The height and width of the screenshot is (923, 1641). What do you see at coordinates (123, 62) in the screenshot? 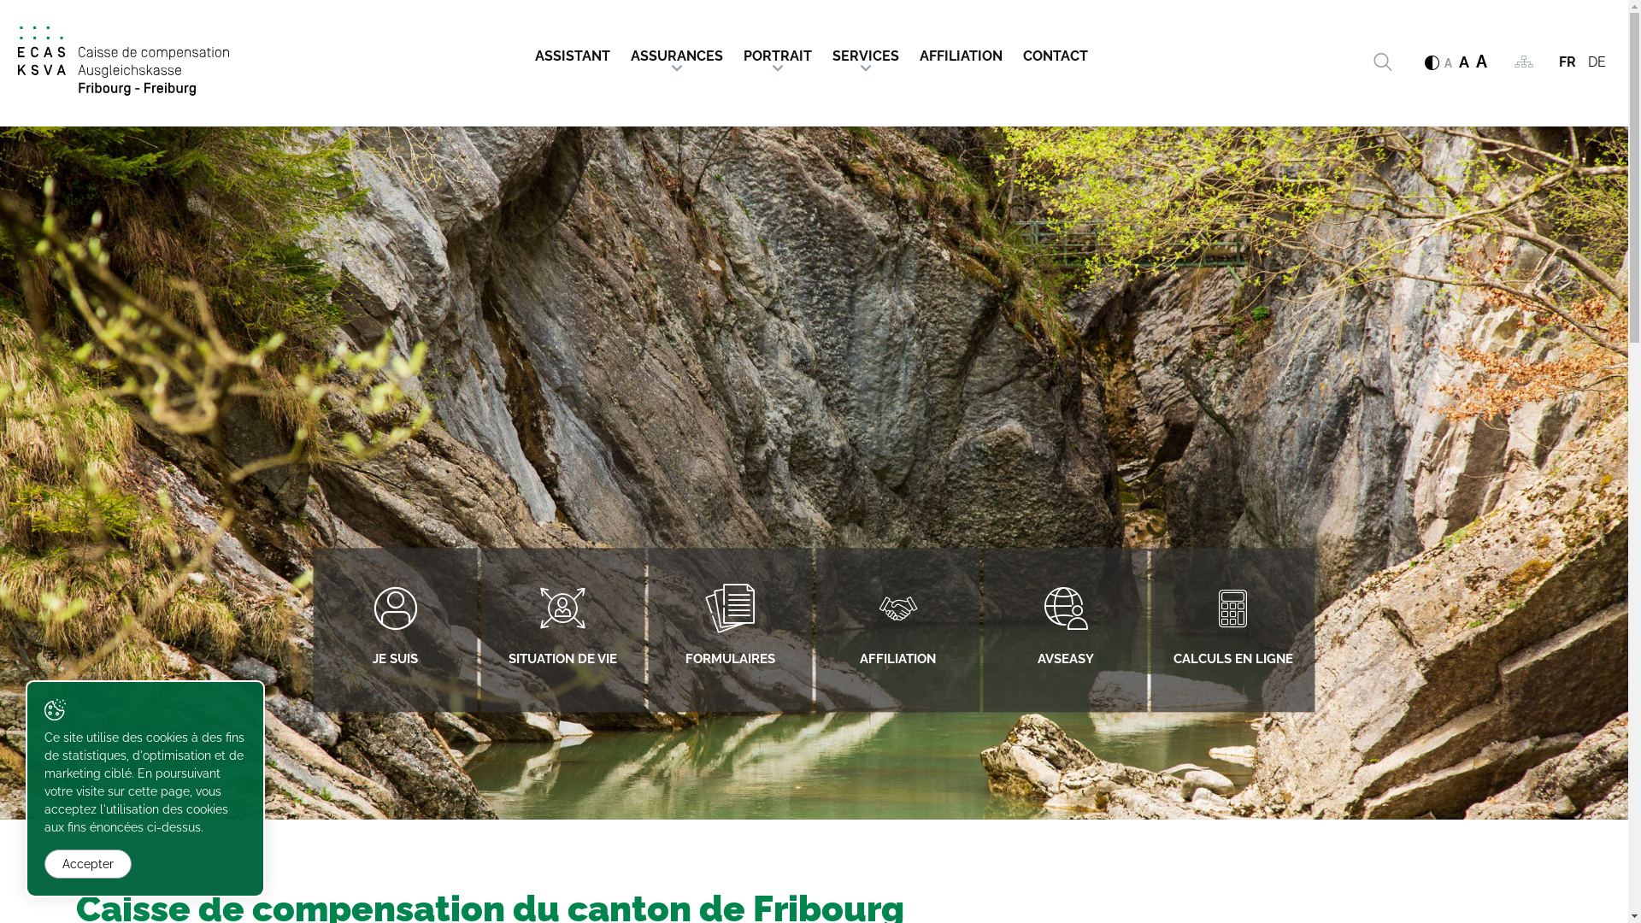
I see `Caisse de compensation du canton de Fribourg` at bounding box center [123, 62].